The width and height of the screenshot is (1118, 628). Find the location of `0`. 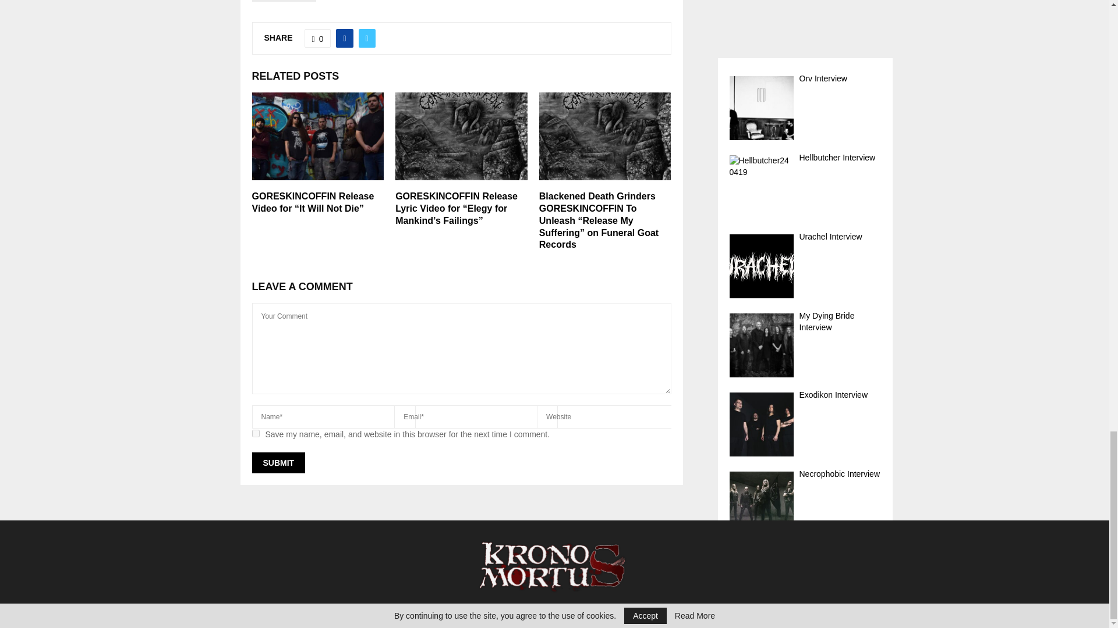

0 is located at coordinates (317, 38).